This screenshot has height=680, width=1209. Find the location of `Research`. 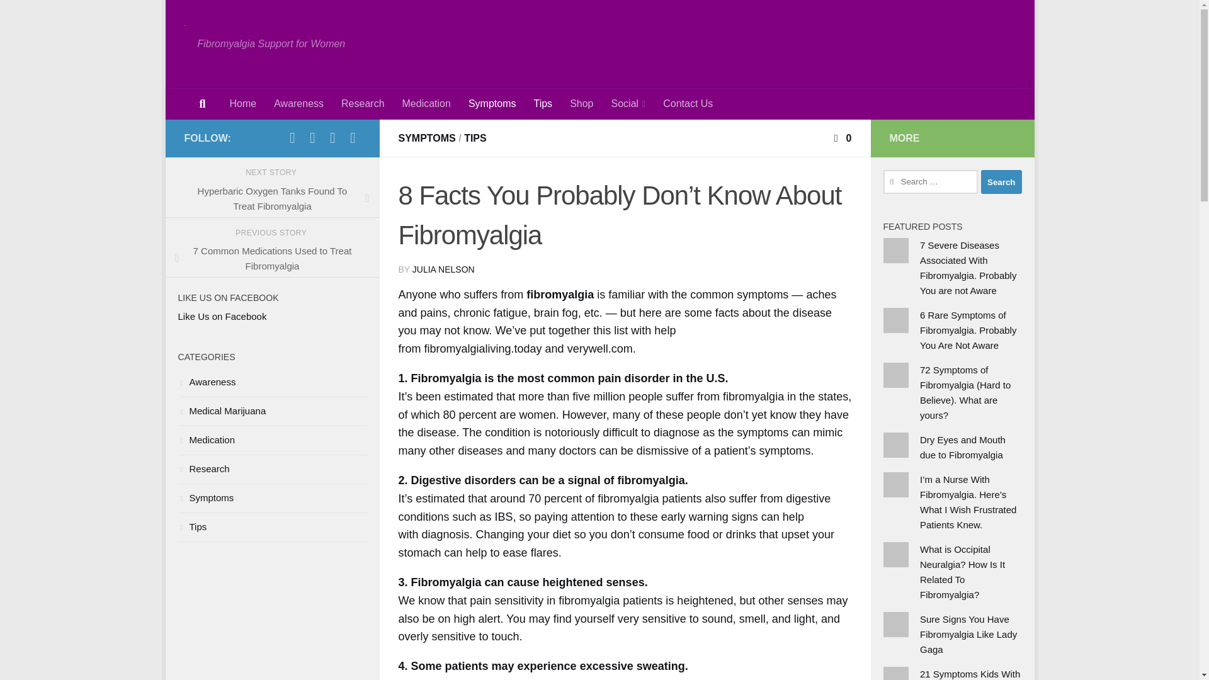

Research is located at coordinates (363, 104).